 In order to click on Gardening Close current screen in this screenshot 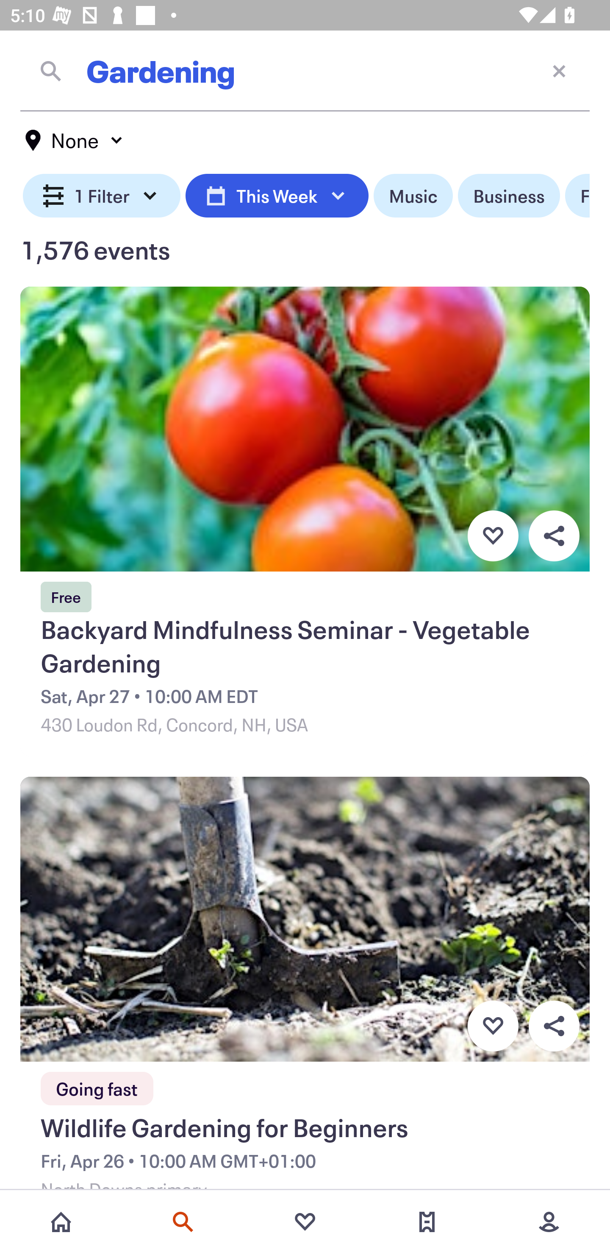, I will do `click(305, 71)`.